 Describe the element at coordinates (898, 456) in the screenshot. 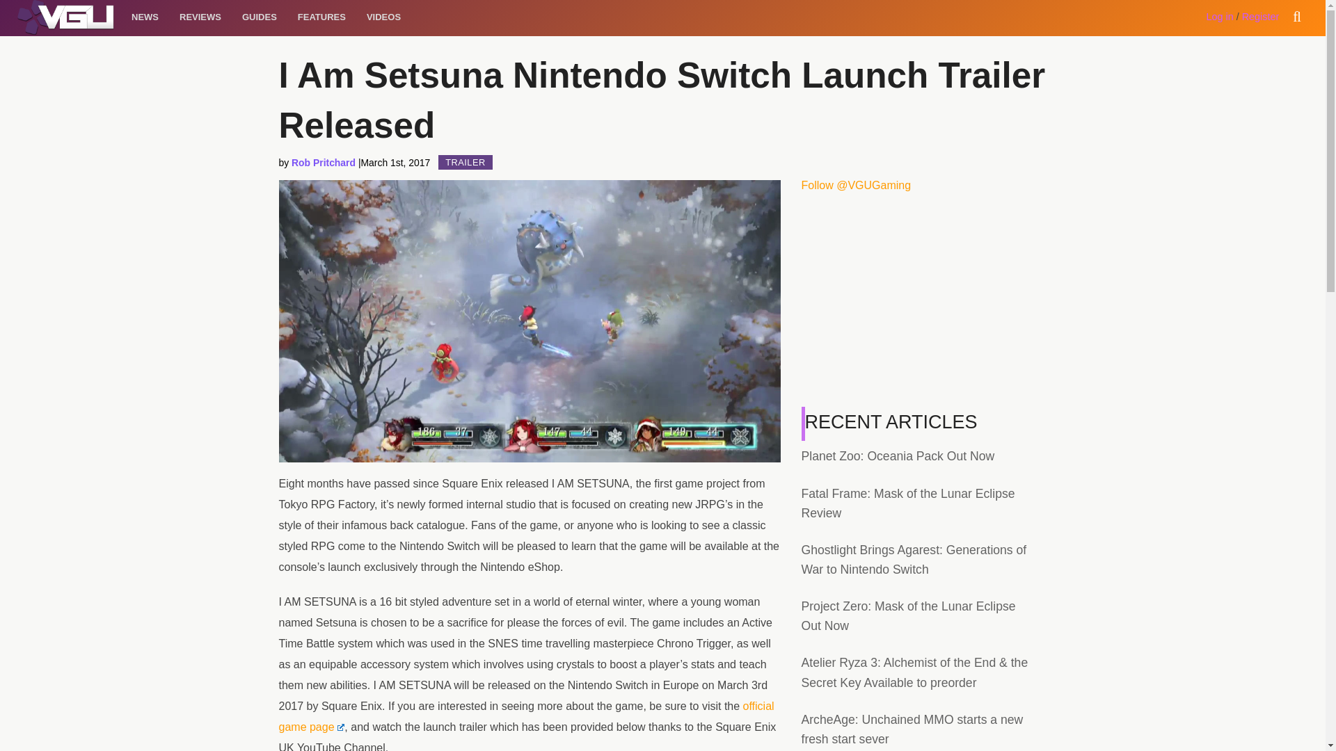

I see `Planet Zoo: Oceania Pack Out Now` at that location.